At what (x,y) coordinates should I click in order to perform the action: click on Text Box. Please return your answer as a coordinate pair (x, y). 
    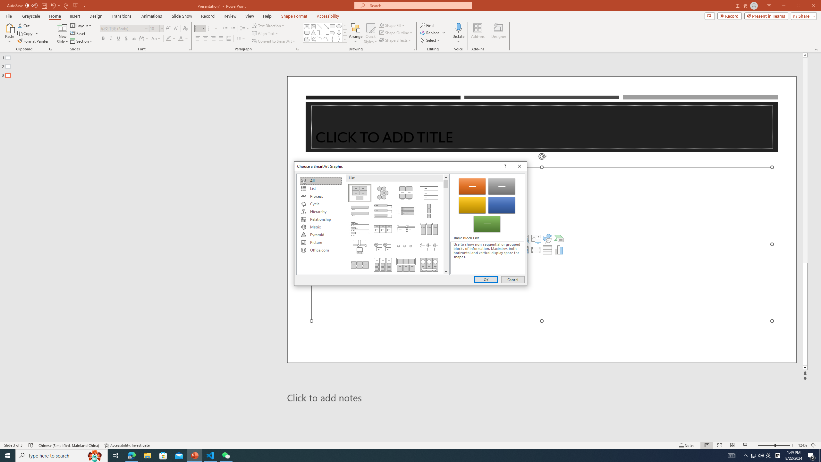
    Looking at the image, I should click on (753, 456).